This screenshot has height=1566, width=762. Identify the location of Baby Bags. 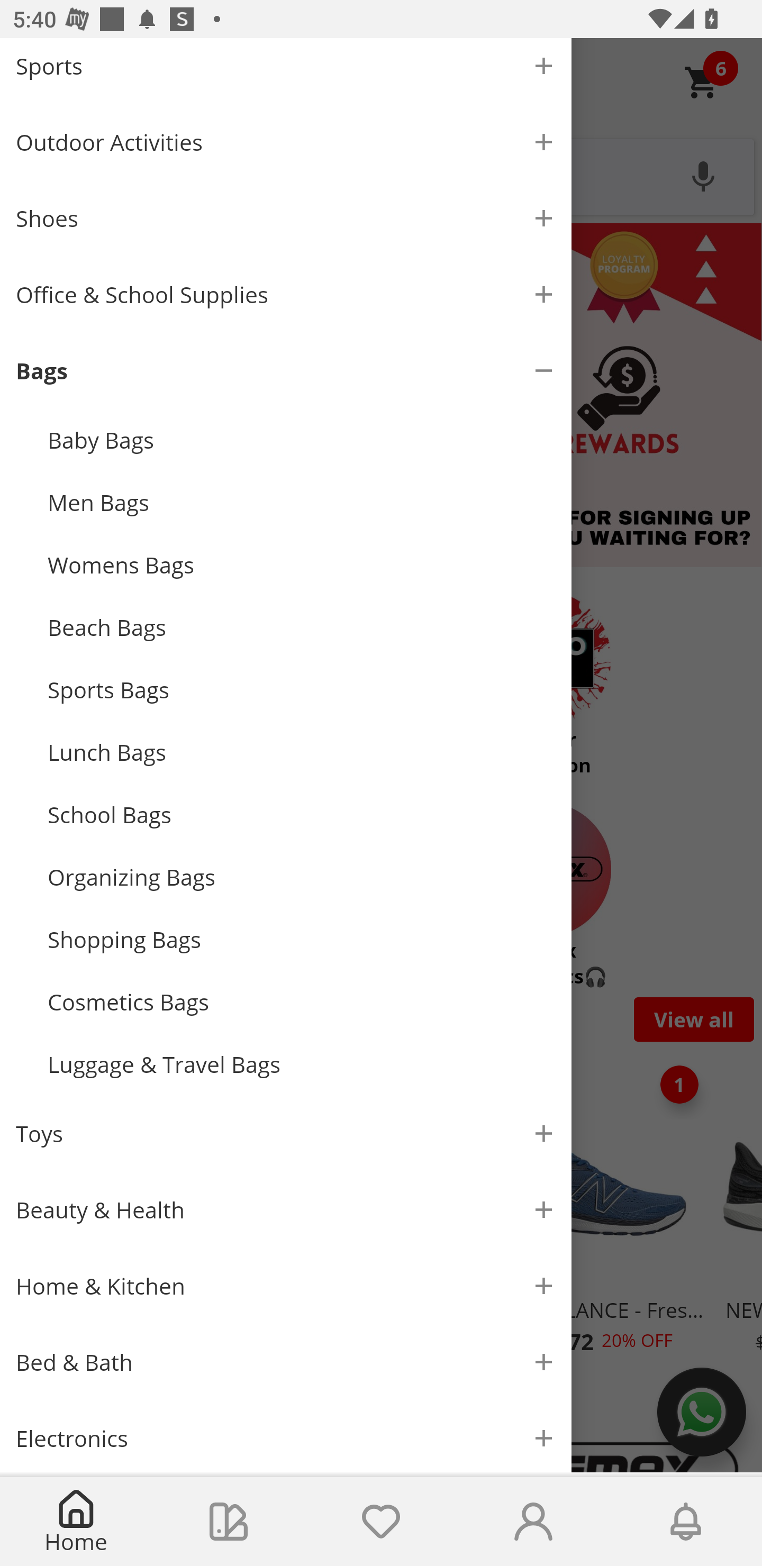
(302, 440).